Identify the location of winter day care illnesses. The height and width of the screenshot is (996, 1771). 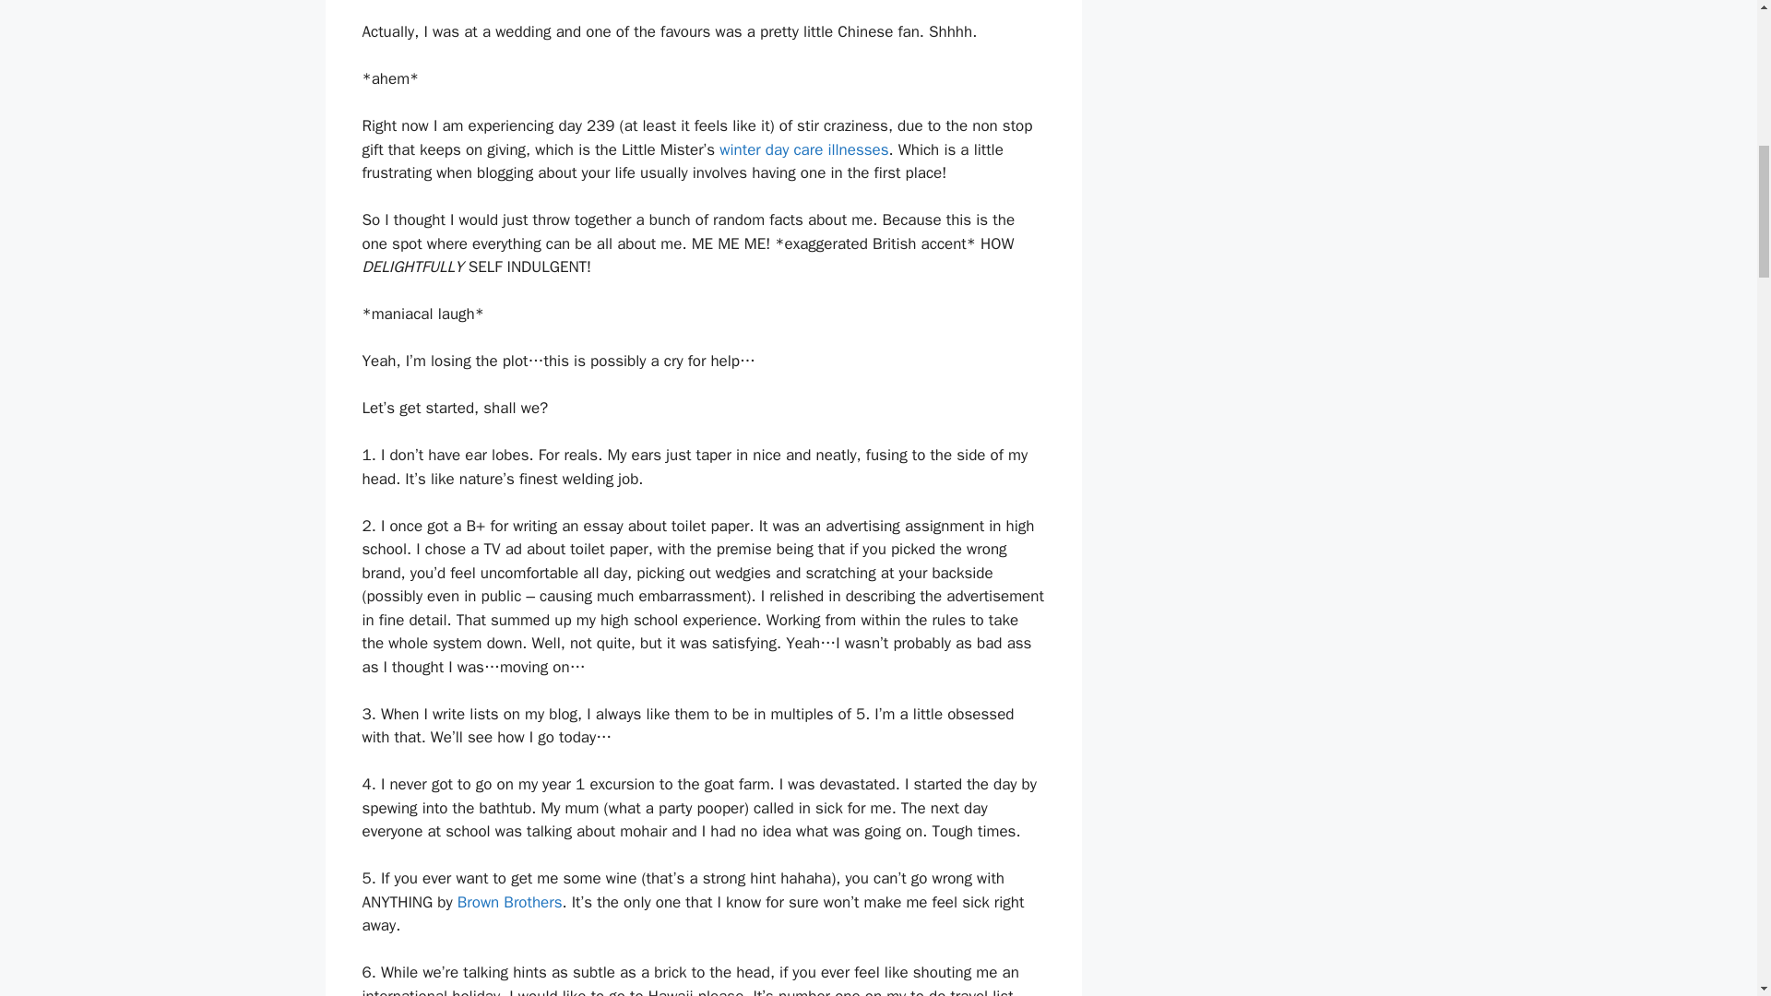
(803, 149).